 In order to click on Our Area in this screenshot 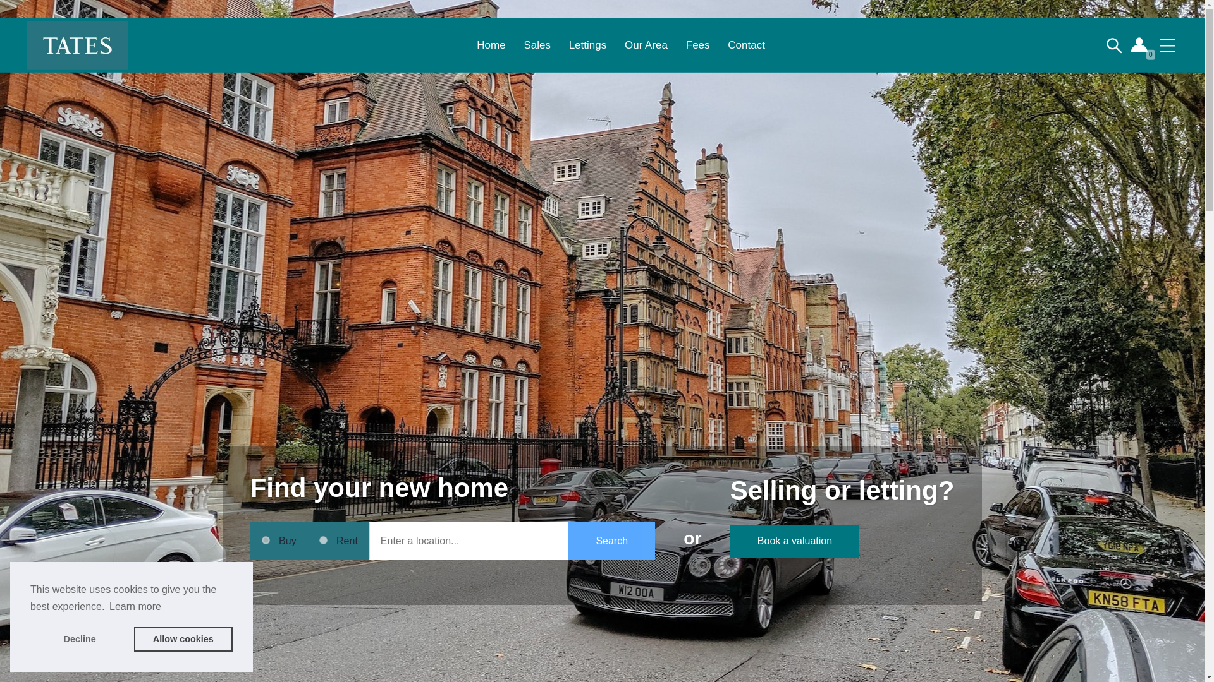, I will do `click(646, 45)`.